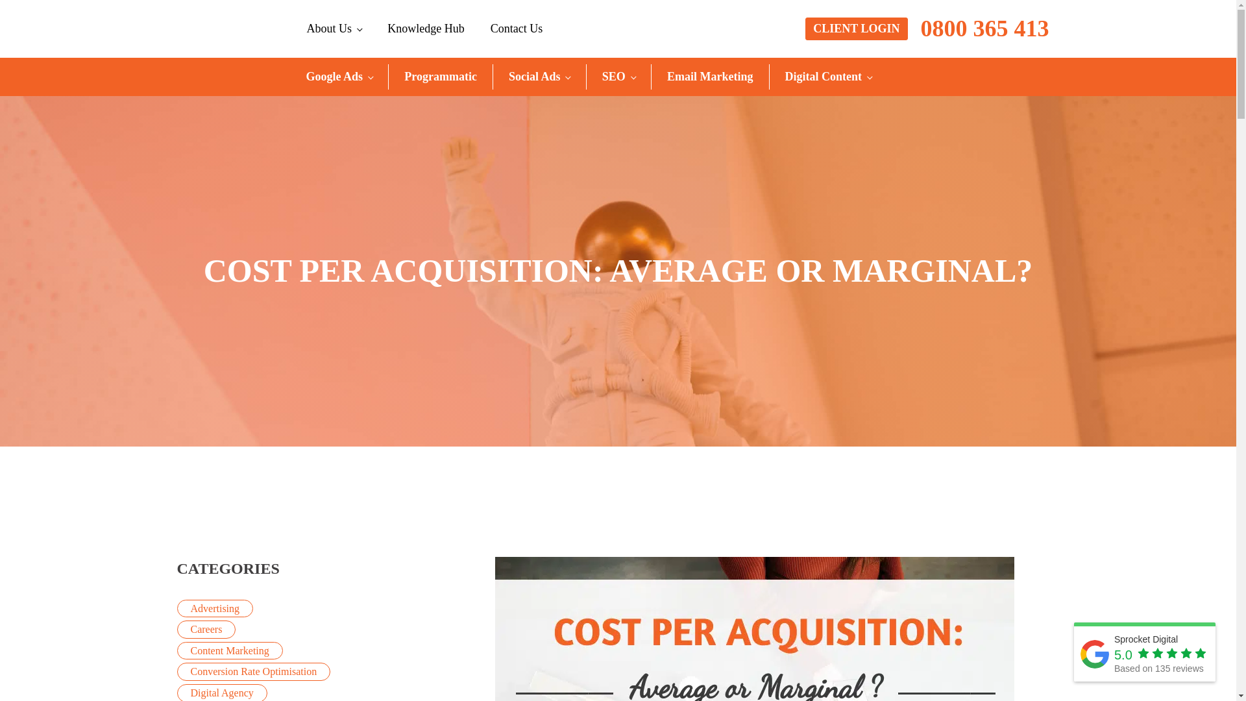  Describe the element at coordinates (426, 29) in the screenshot. I see `Knowledge Hub` at that location.